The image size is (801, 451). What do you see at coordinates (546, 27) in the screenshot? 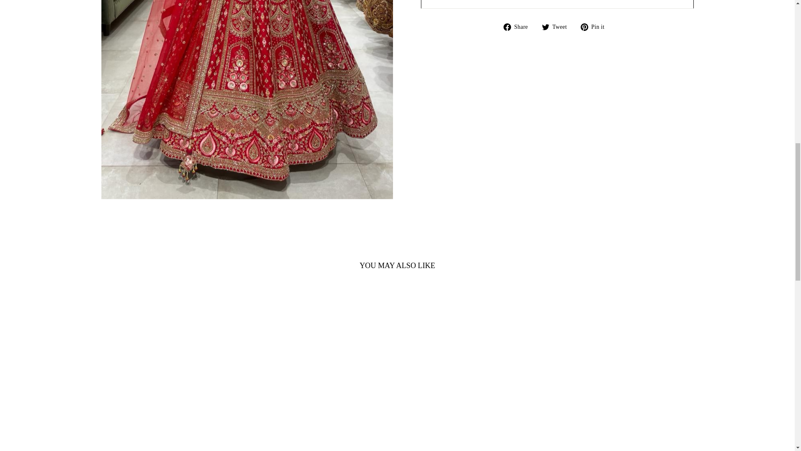
I see `twitter` at bounding box center [546, 27].